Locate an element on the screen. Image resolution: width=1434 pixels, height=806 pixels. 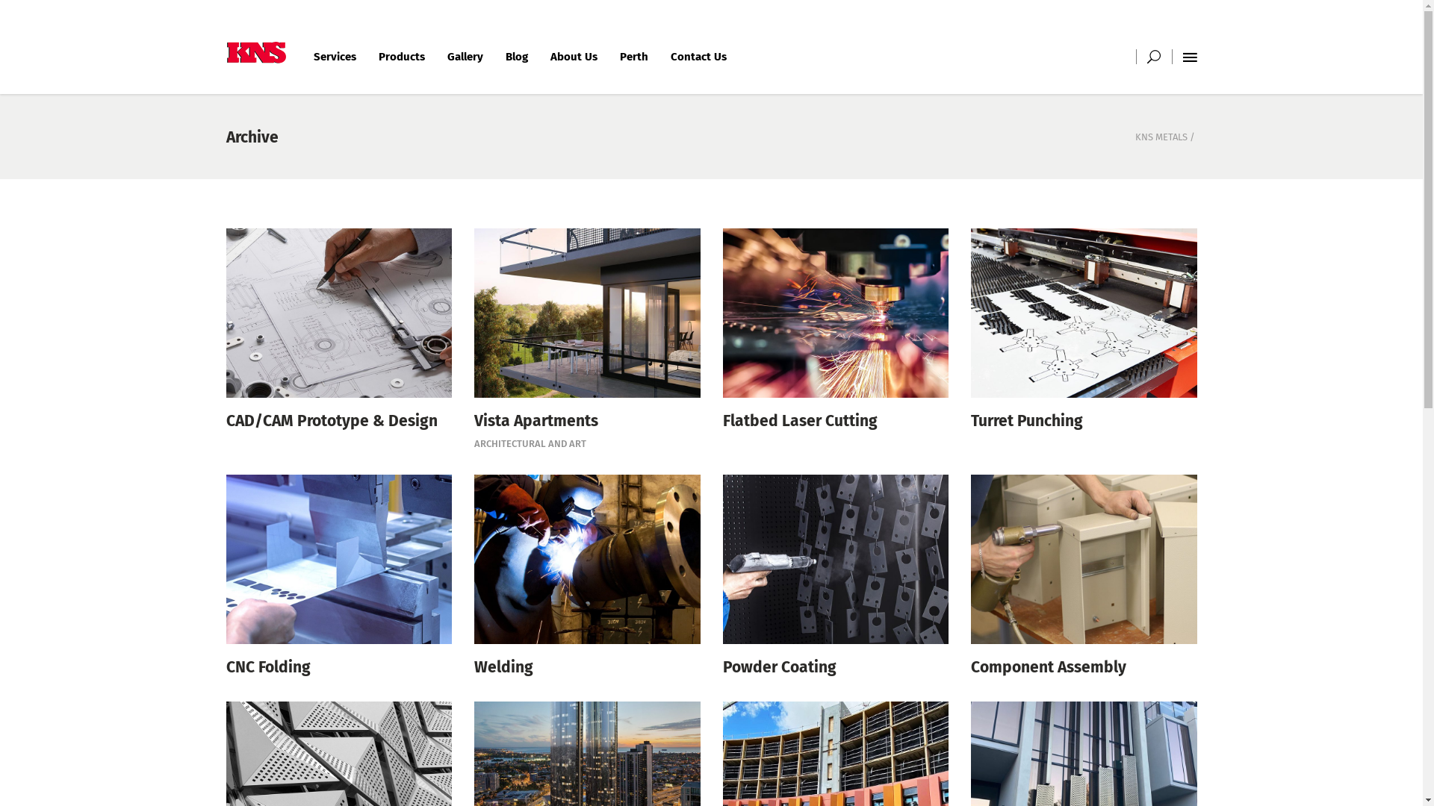
ARCHITECTURAL AND ART is located at coordinates (530, 444).